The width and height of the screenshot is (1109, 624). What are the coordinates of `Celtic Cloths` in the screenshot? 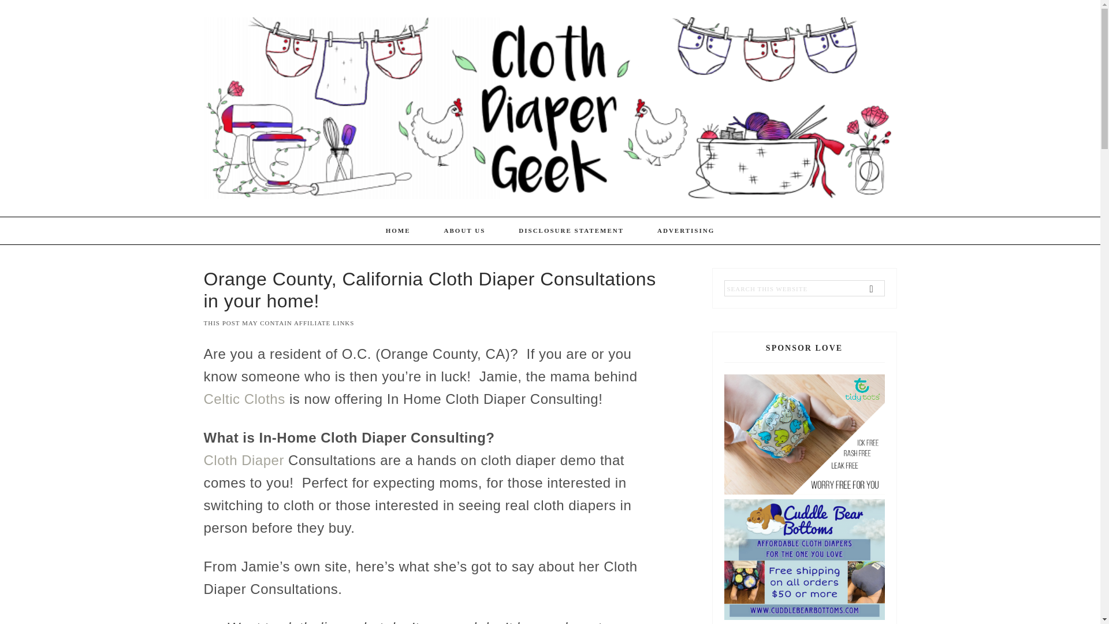 It's located at (244, 399).